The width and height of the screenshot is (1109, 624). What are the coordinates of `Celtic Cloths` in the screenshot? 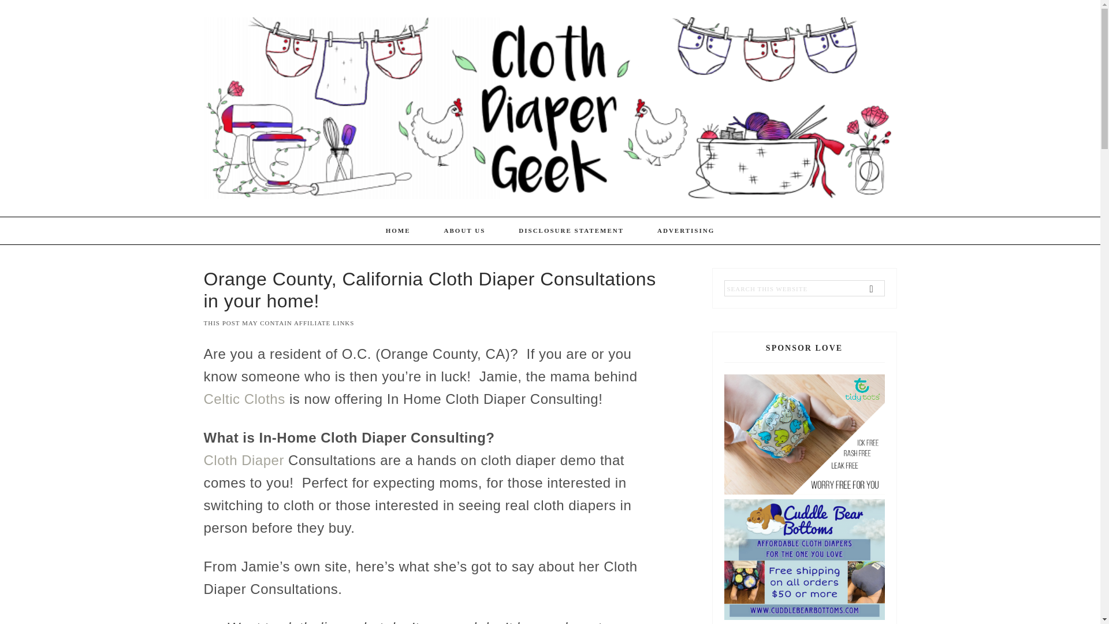 It's located at (244, 399).